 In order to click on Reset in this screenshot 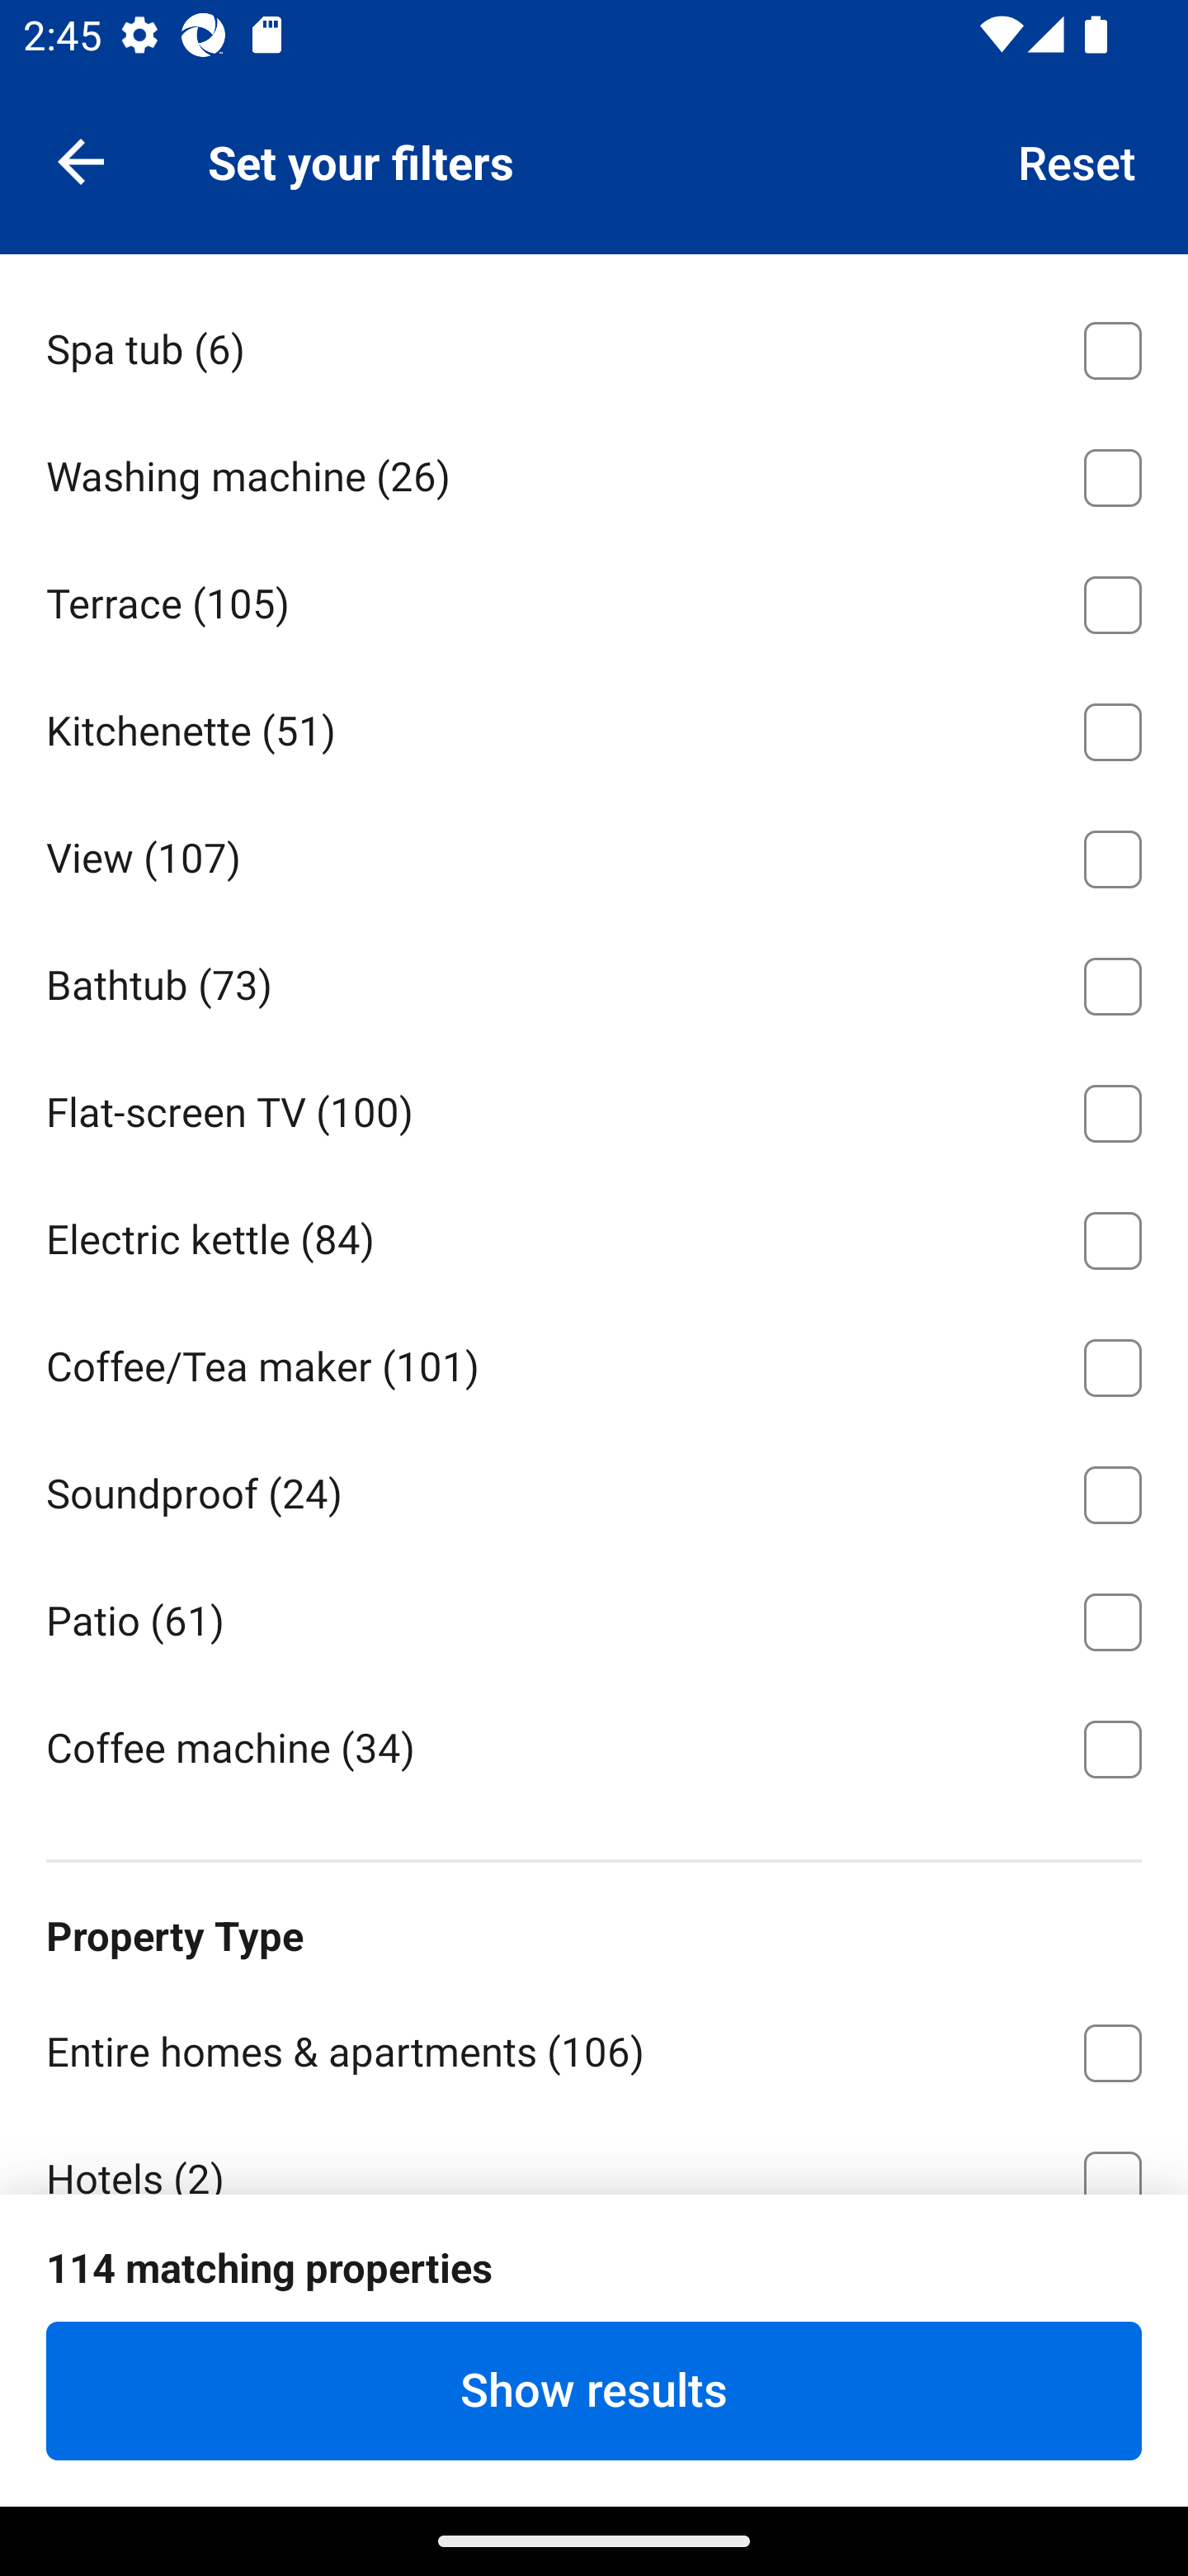, I will do `click(1077, 160)`.